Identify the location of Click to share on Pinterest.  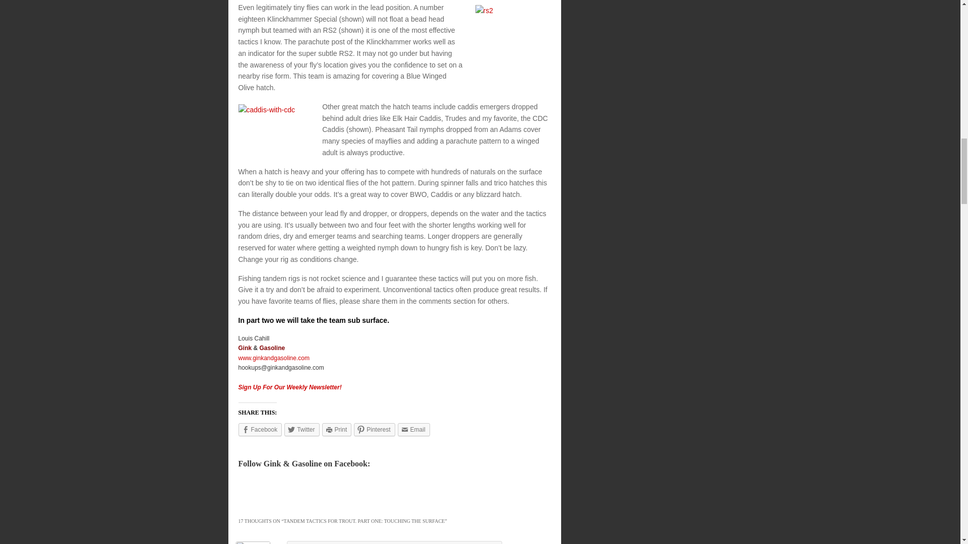
(374, 430).